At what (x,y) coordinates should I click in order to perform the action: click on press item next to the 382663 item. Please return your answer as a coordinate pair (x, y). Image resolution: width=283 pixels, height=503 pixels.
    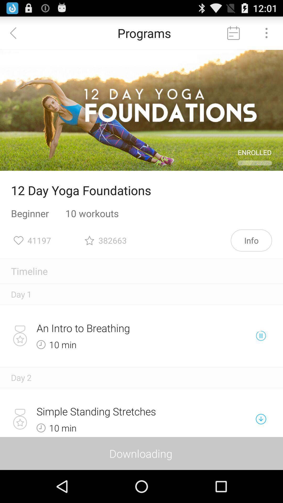
    Looking at the image, I should click on (251, 240).